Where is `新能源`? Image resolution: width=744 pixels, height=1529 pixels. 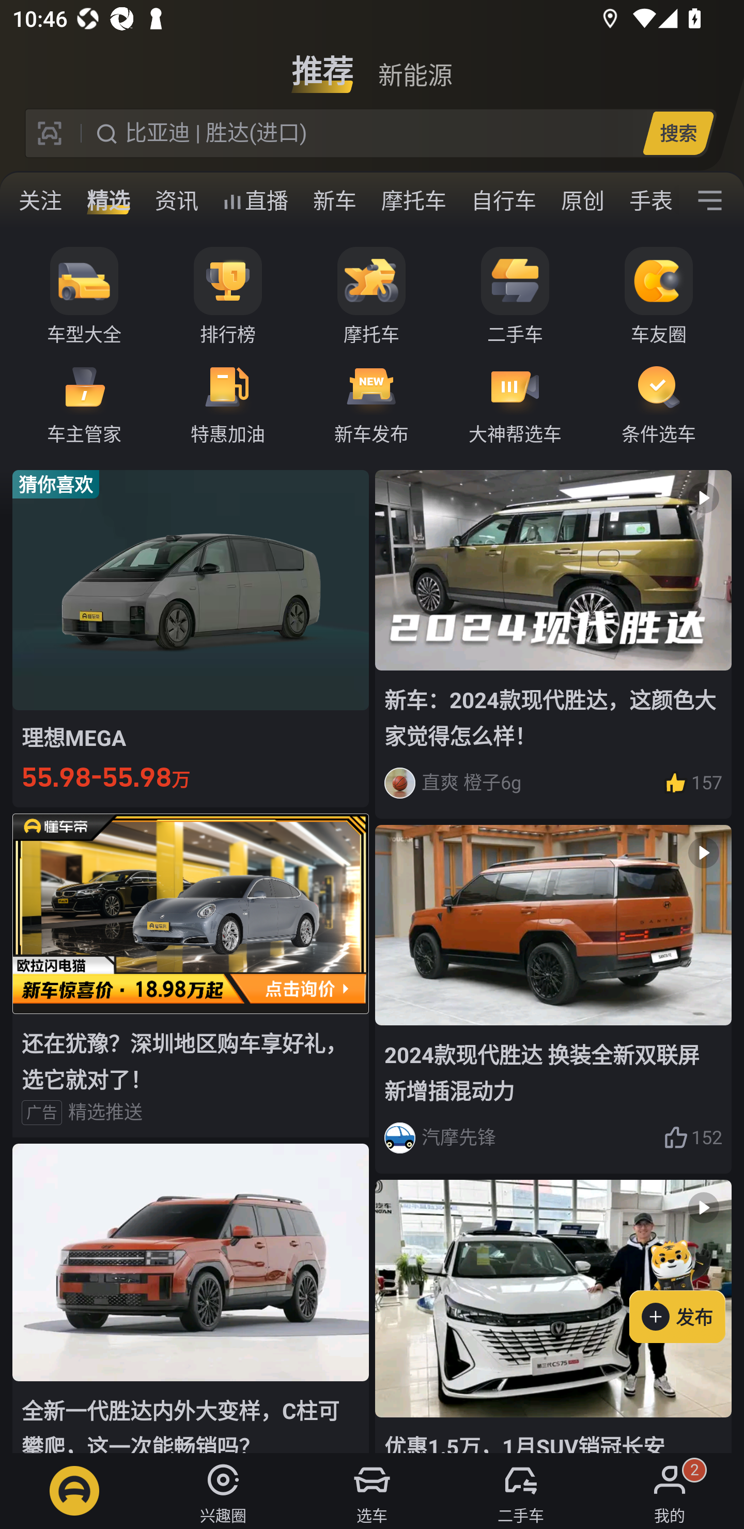 新能源 is located at coordinates (415, 64).